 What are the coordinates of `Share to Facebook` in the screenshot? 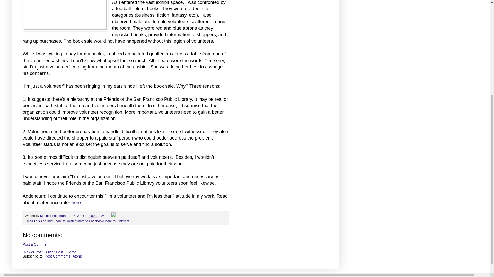 It's located at (90, 221).